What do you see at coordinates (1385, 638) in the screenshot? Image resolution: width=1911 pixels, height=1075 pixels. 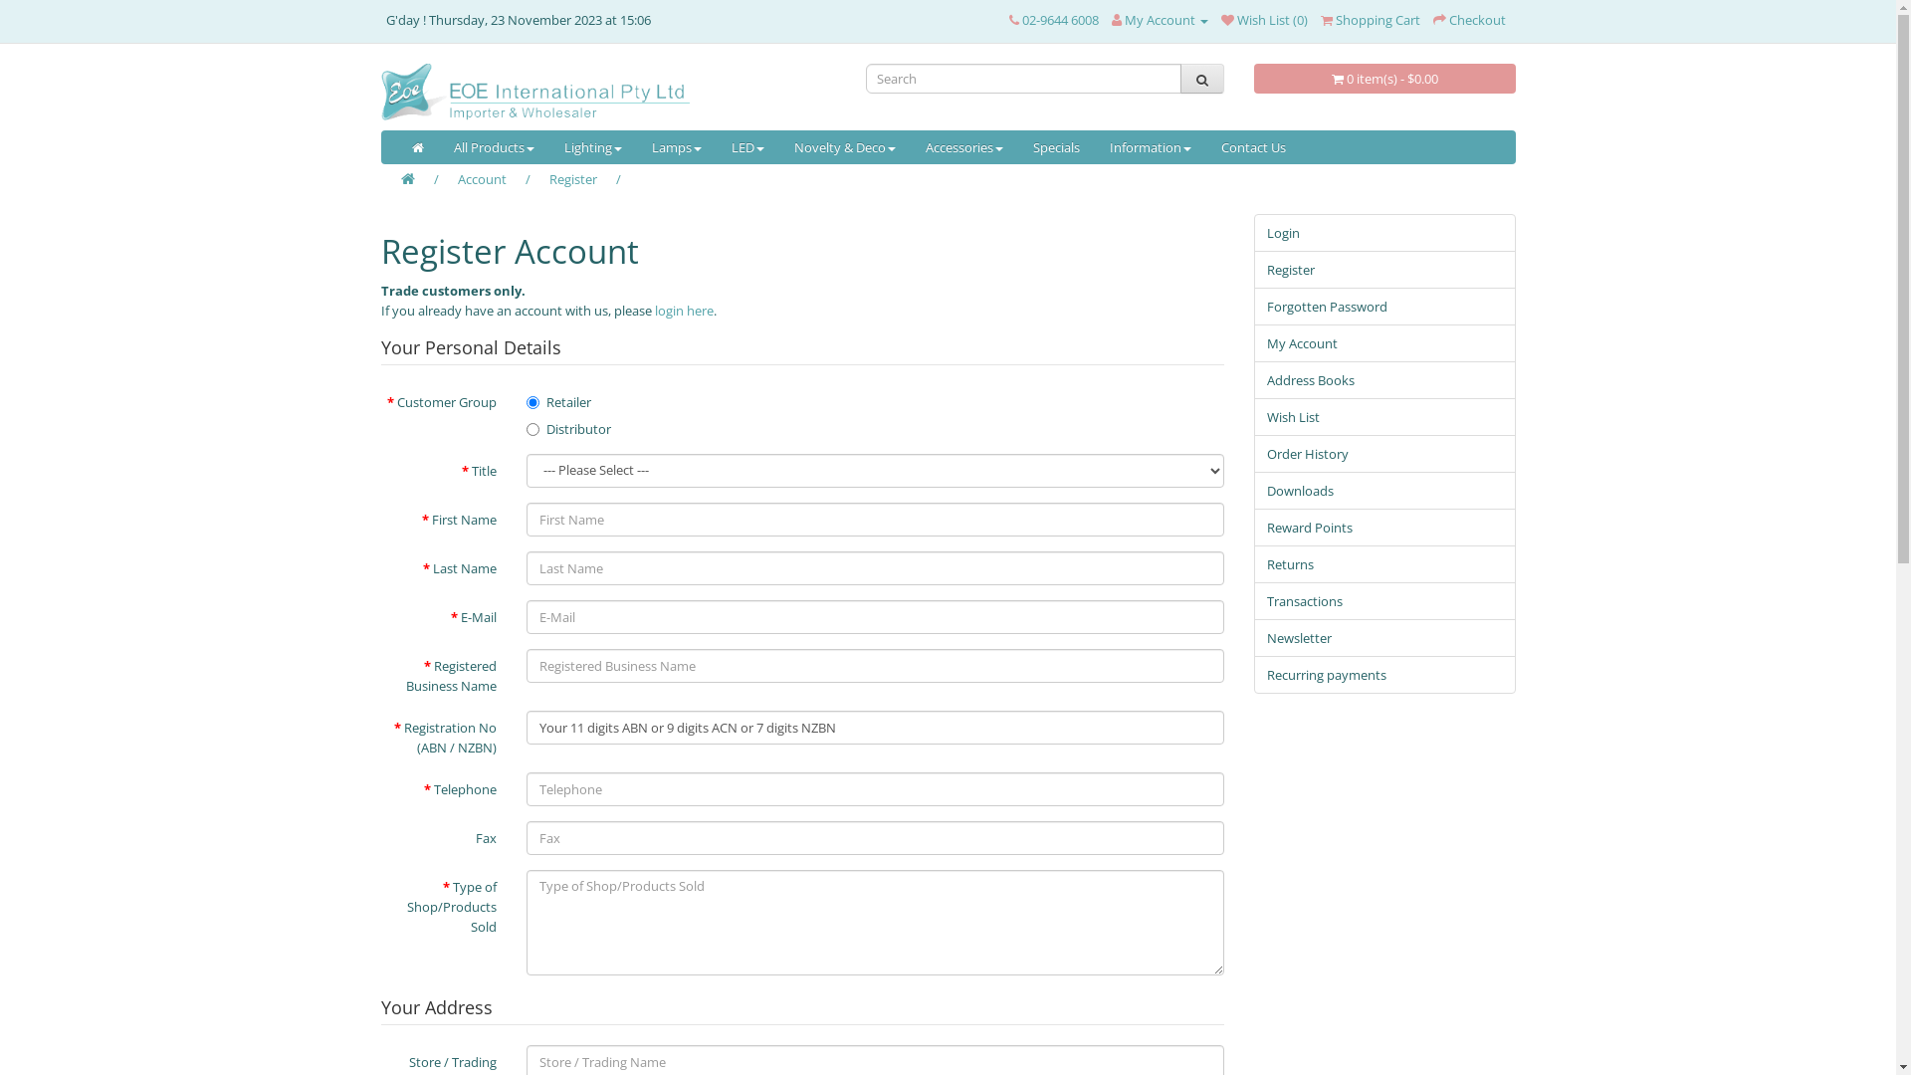 I see `Newsletter` at bounding box center [1385, 638].